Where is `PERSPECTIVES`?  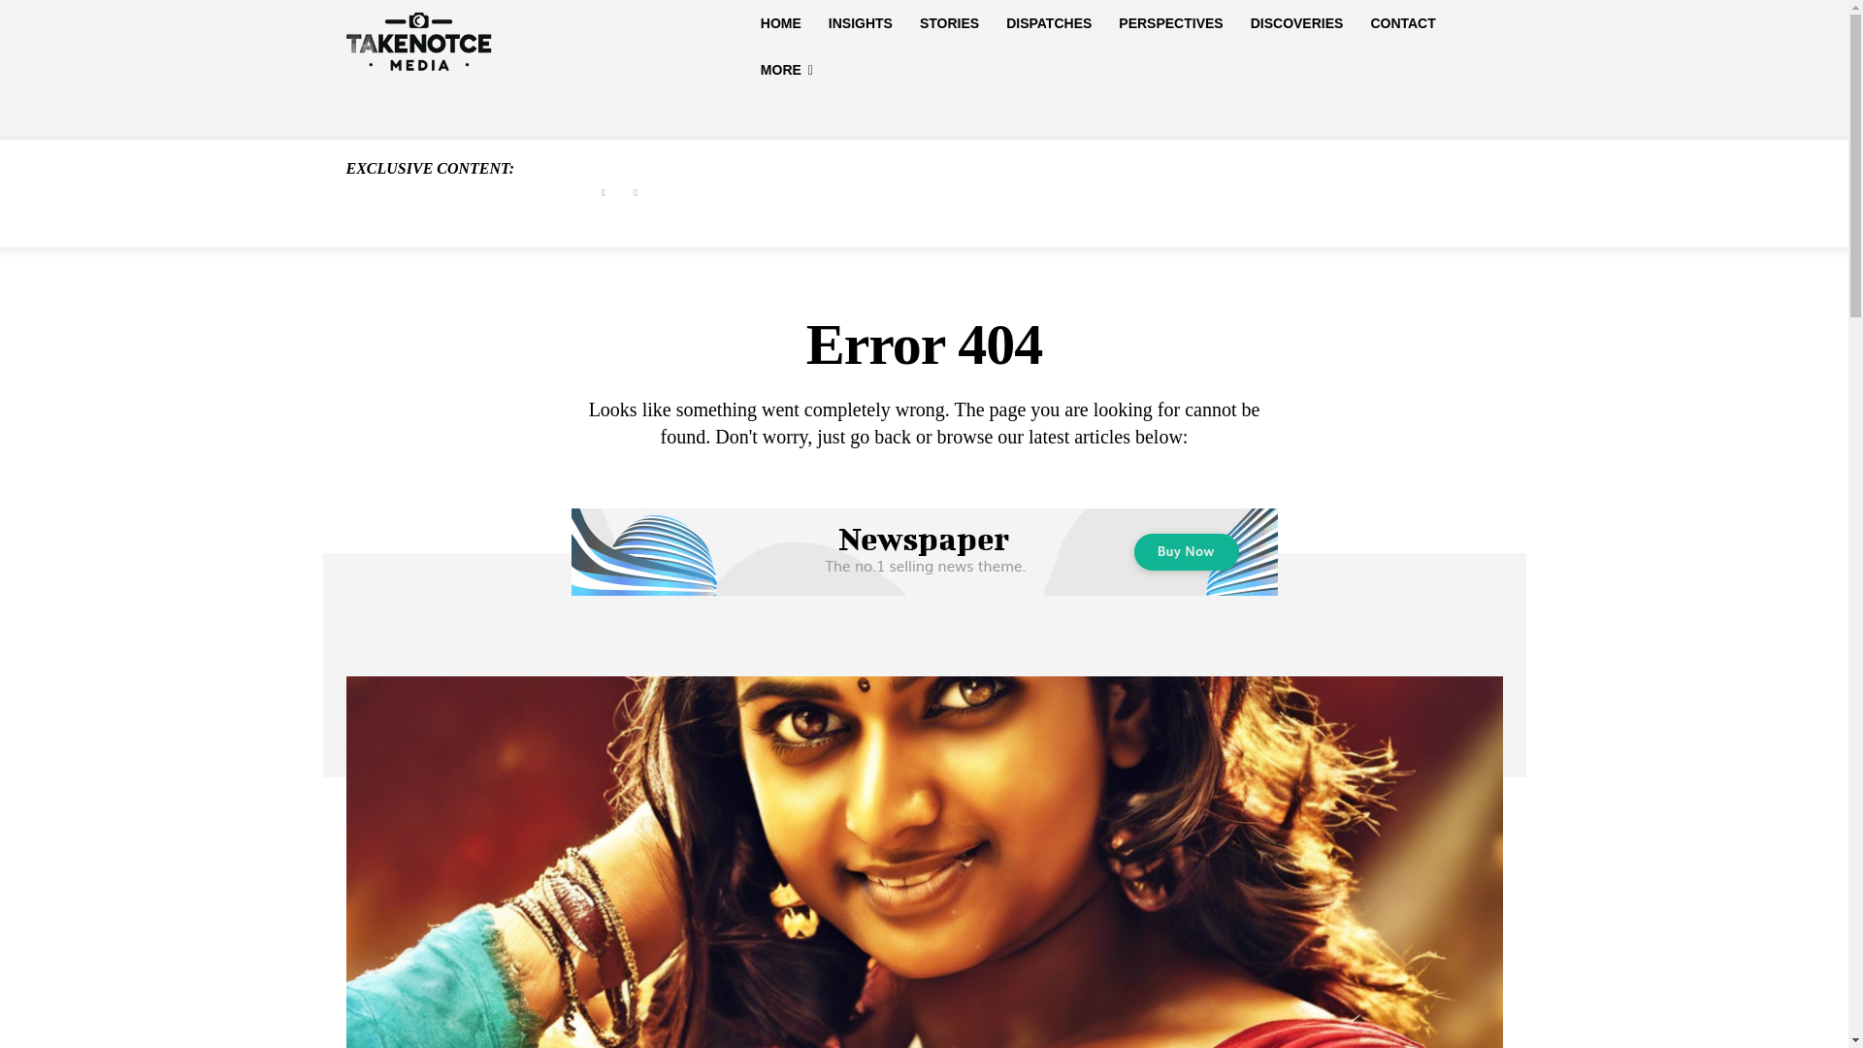 PERSPECTIVES is located at coordinates (1170, 23).